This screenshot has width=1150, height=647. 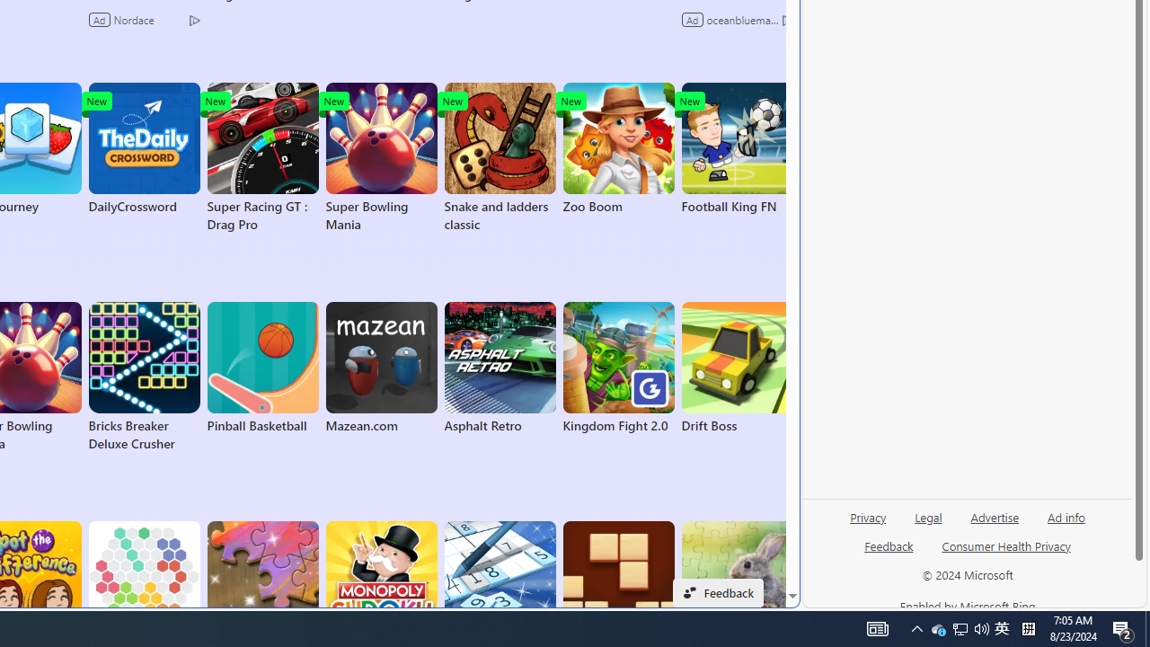 What do you see at coordinates (787, 20) in the screenshot?
I see `Class: ad-choice  ad-choice-mono ` at bounding box center [787, 20].